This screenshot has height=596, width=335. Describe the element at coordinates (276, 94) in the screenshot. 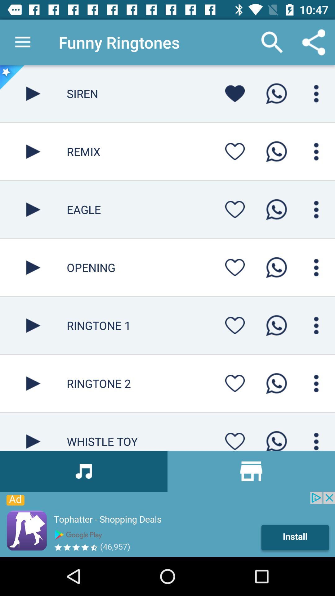

I see `use siren as ringtone` at that location.